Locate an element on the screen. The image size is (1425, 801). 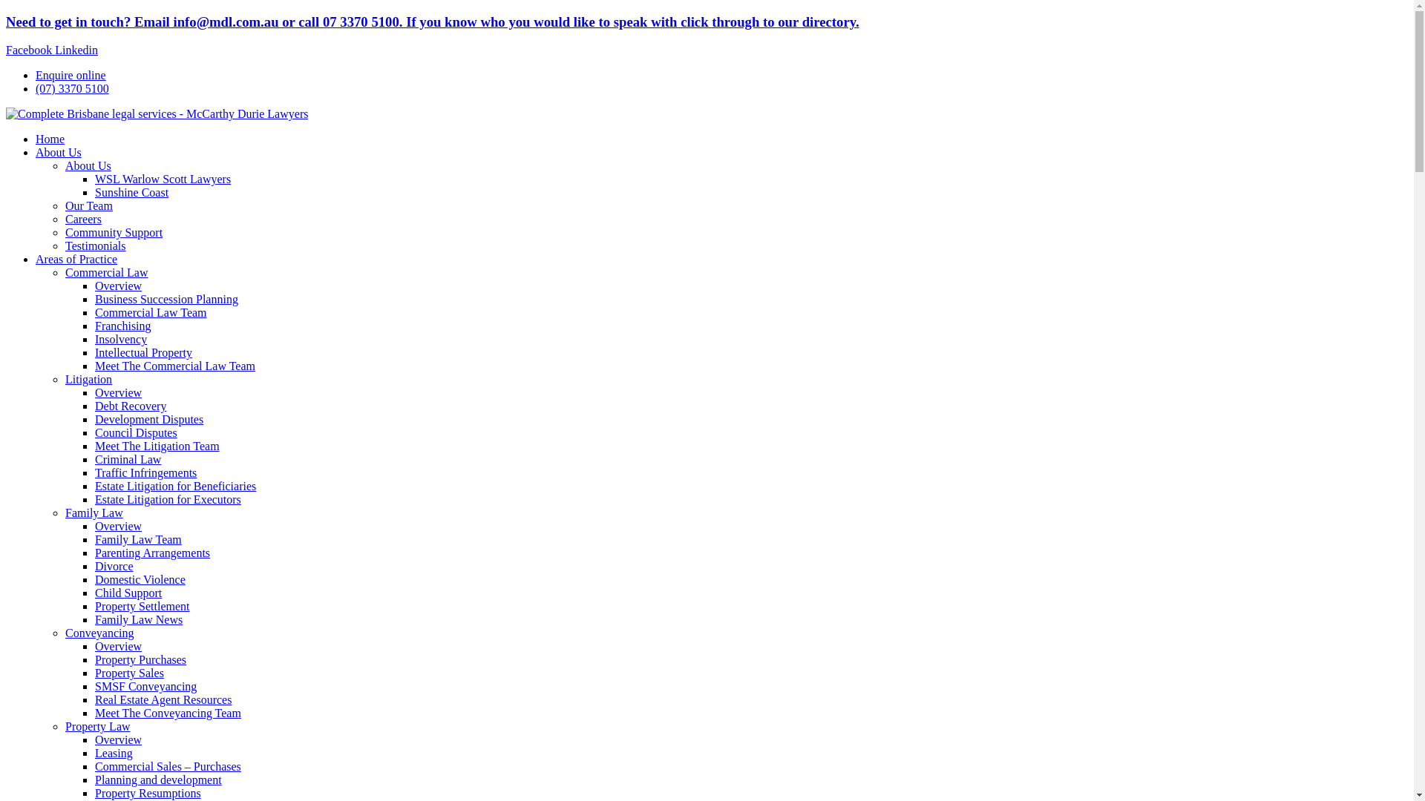
Property Sales is located at coordinates (129, 673).